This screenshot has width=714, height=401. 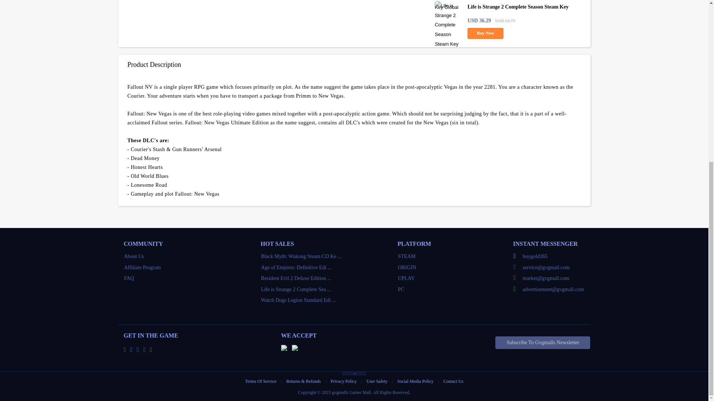 What do you see at coordinates (143, 267) in the screenshot?
I see `Affiliate Program` at bounding box center [143, 267].